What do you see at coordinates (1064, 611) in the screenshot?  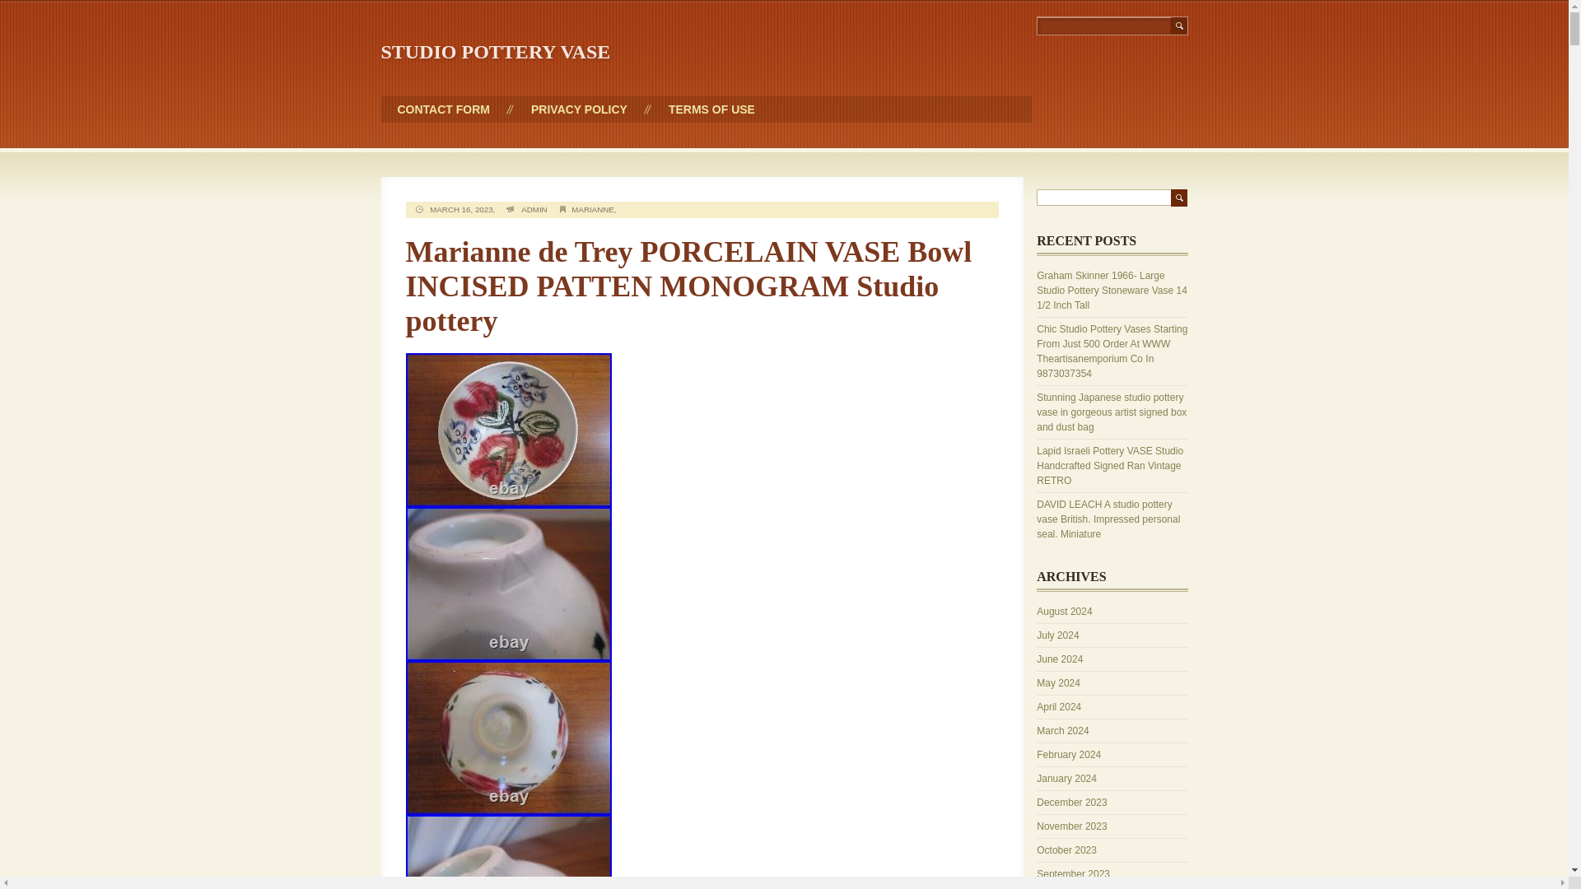 I see `August 2024` at bounding box center [1064, 611].